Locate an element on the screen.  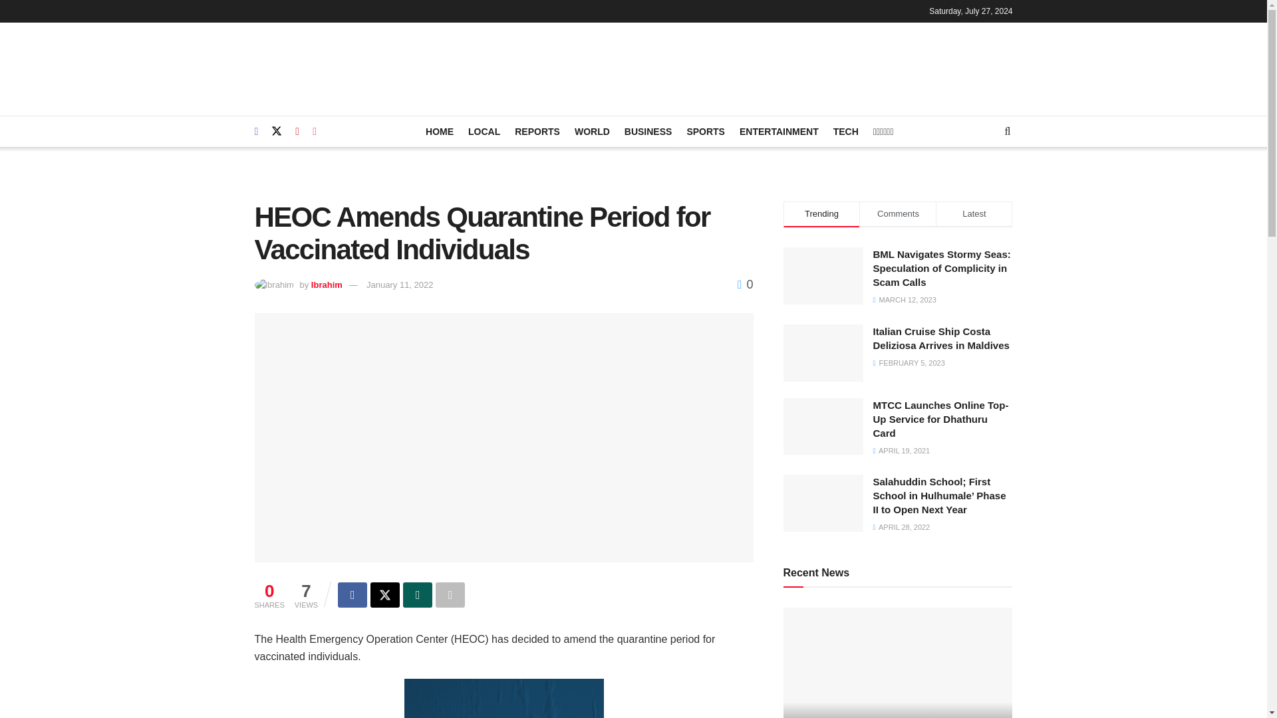
WORLD is located at coordinates (592, 131).